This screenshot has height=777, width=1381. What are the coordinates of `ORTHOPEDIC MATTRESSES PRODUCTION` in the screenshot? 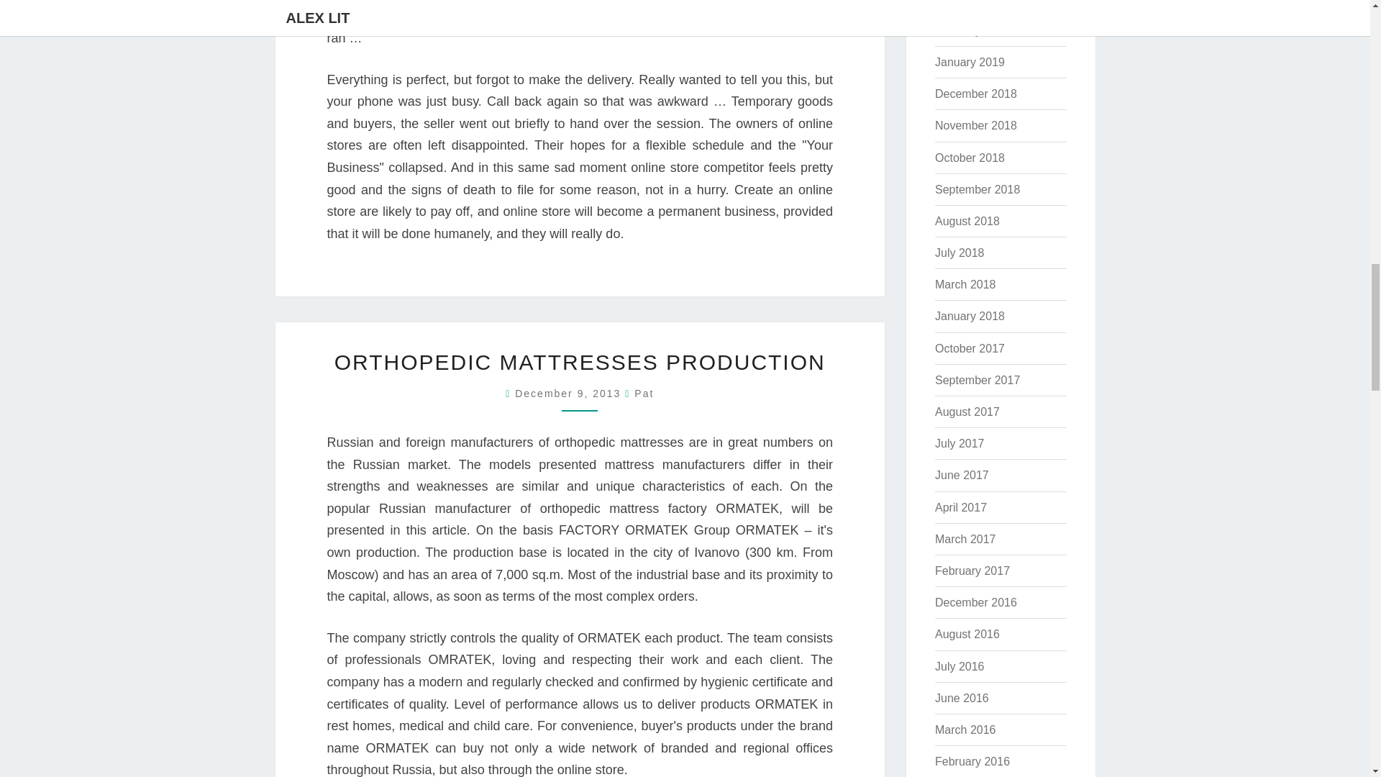 It's located at (580, 362).